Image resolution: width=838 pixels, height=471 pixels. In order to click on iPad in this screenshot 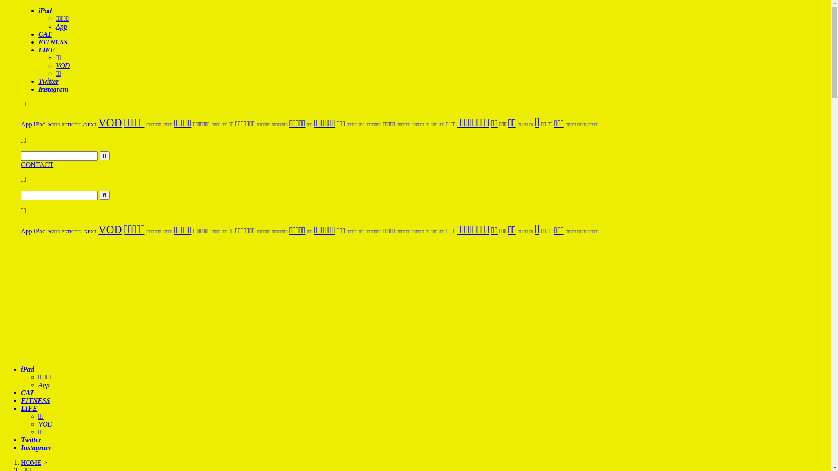, I will do `click(45, 10)`.